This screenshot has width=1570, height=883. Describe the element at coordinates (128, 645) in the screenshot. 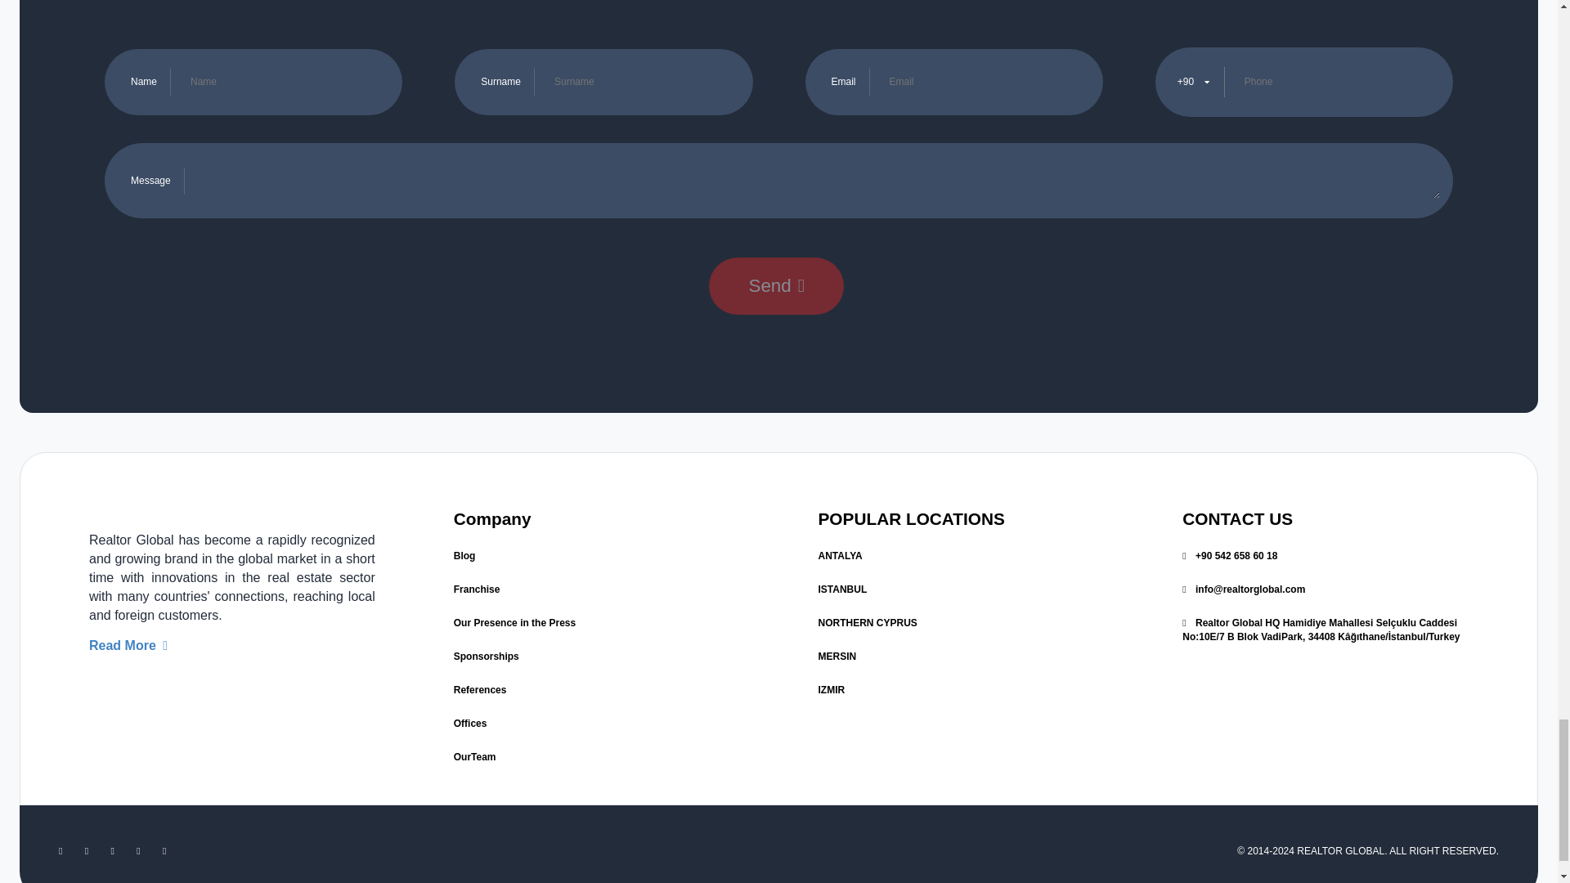

I see `Read More` at that location.